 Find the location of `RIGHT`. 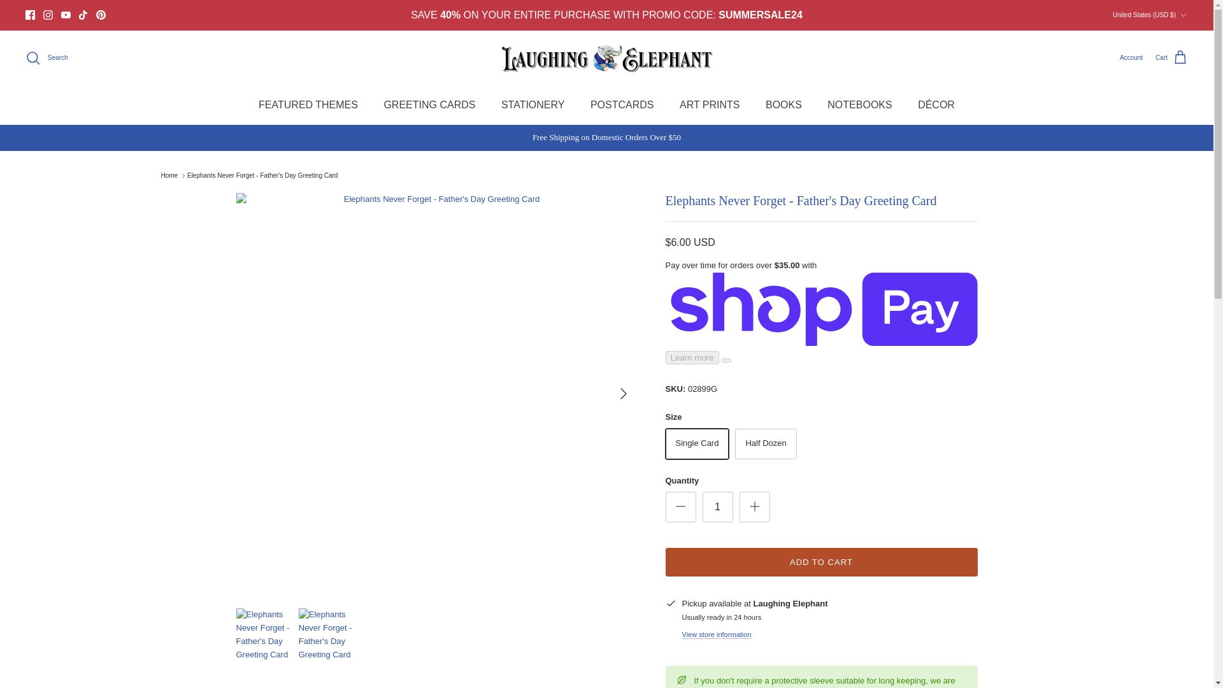

RIGHT is located at coordinates (623, 393).